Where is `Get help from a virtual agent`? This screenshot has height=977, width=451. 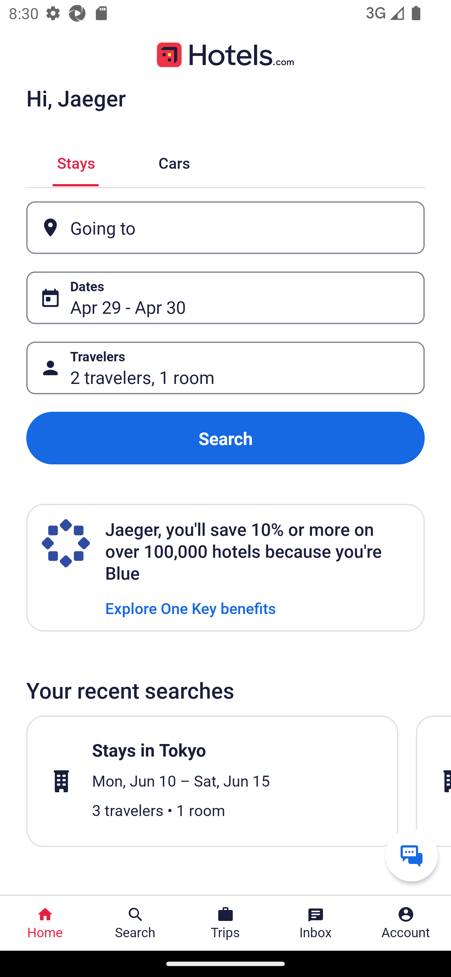
Get help from a virtual agent is located at coordinates (412, 855).